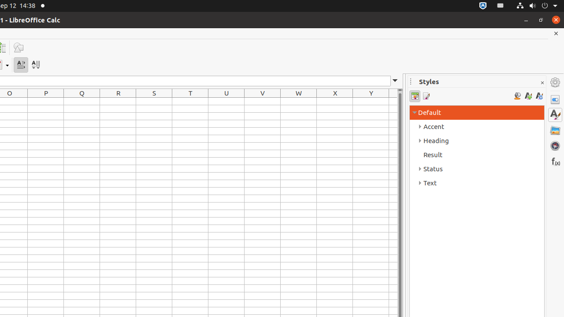 Image resolution: width=564 pixels, height=317 pixels. Describe the element at coordinates (528, 96) in the screenshot. I see `New Style from Selection` at that location.